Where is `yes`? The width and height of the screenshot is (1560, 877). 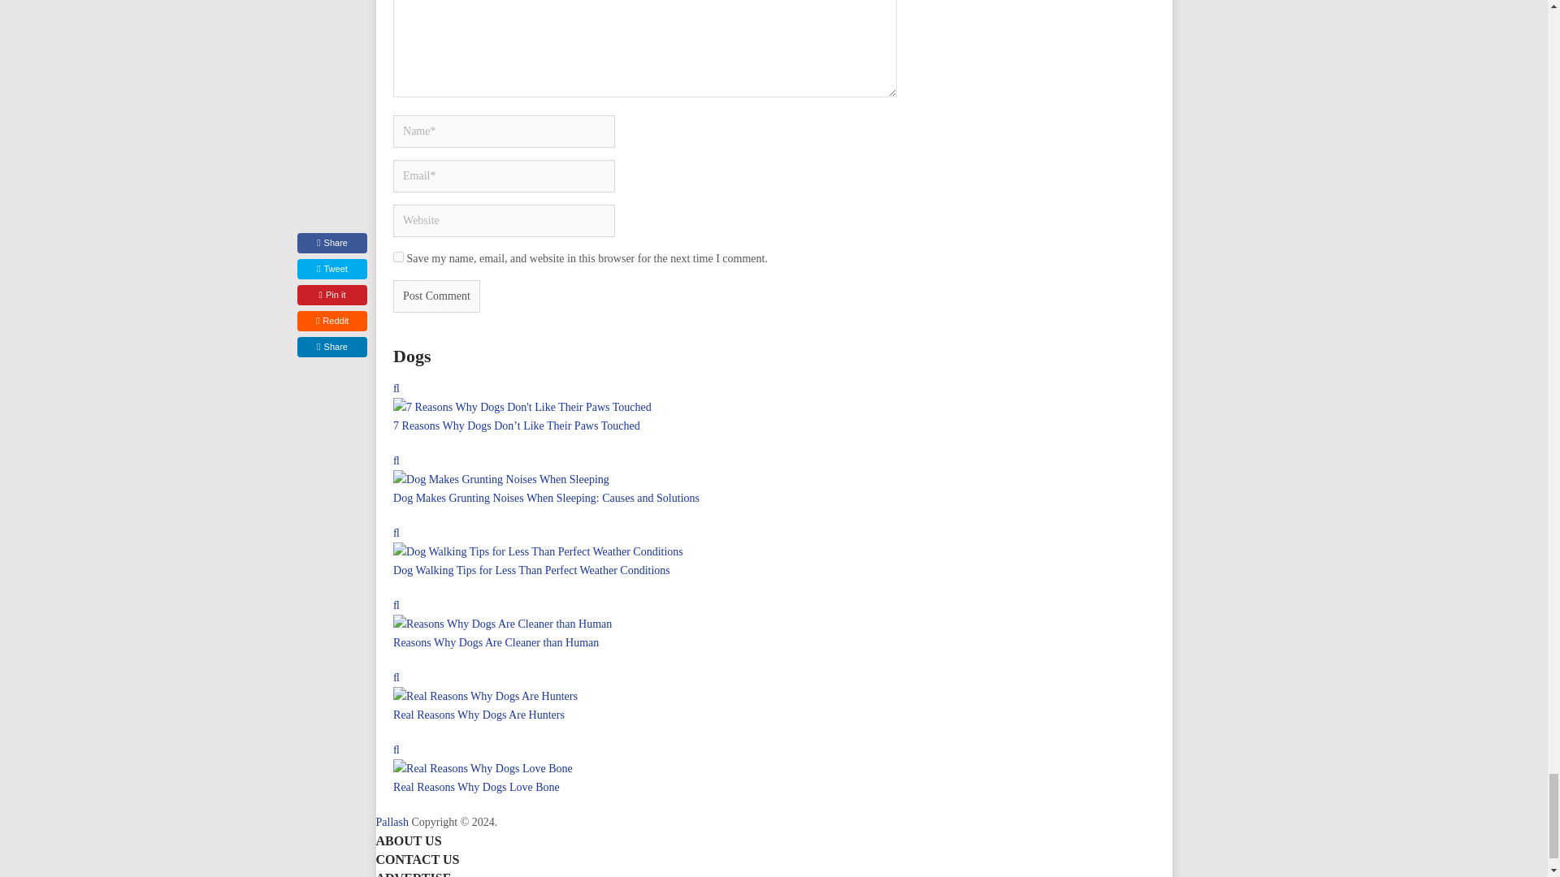 yes is located at coordinates (398, 257).